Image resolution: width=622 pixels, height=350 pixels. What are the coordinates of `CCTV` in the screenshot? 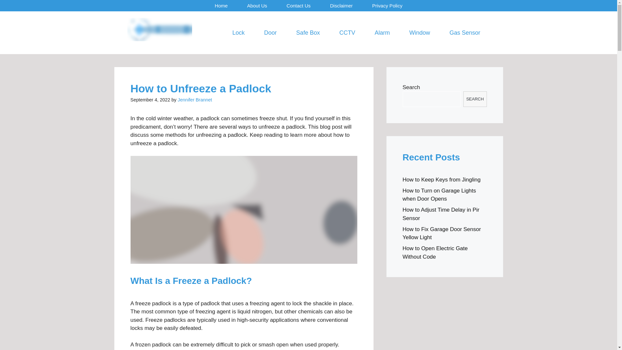 It's located at (347, 32).